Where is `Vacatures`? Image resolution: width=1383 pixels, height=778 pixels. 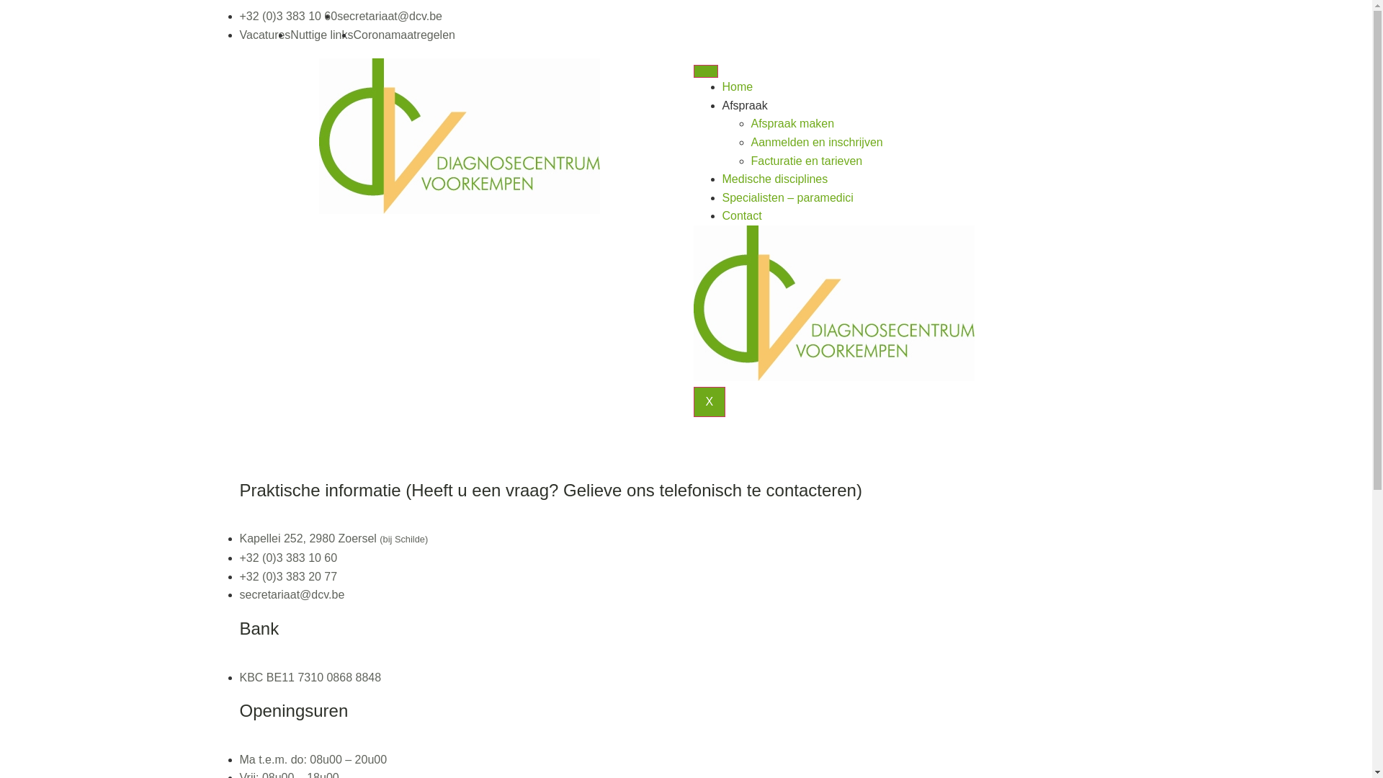 Vacatures is located at coordinates (265, 35).